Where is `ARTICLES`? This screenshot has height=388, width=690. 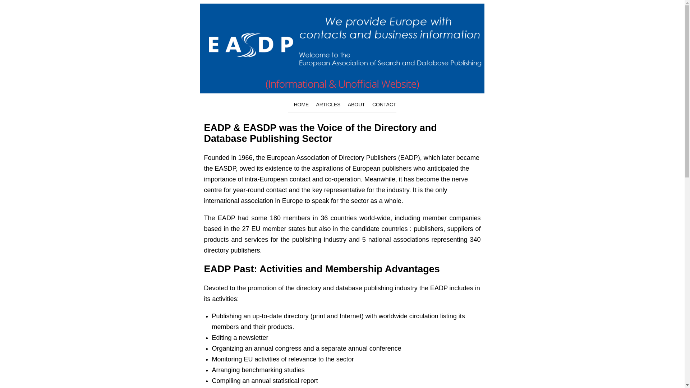 ARTICLES is located at coordinates (328, 104).